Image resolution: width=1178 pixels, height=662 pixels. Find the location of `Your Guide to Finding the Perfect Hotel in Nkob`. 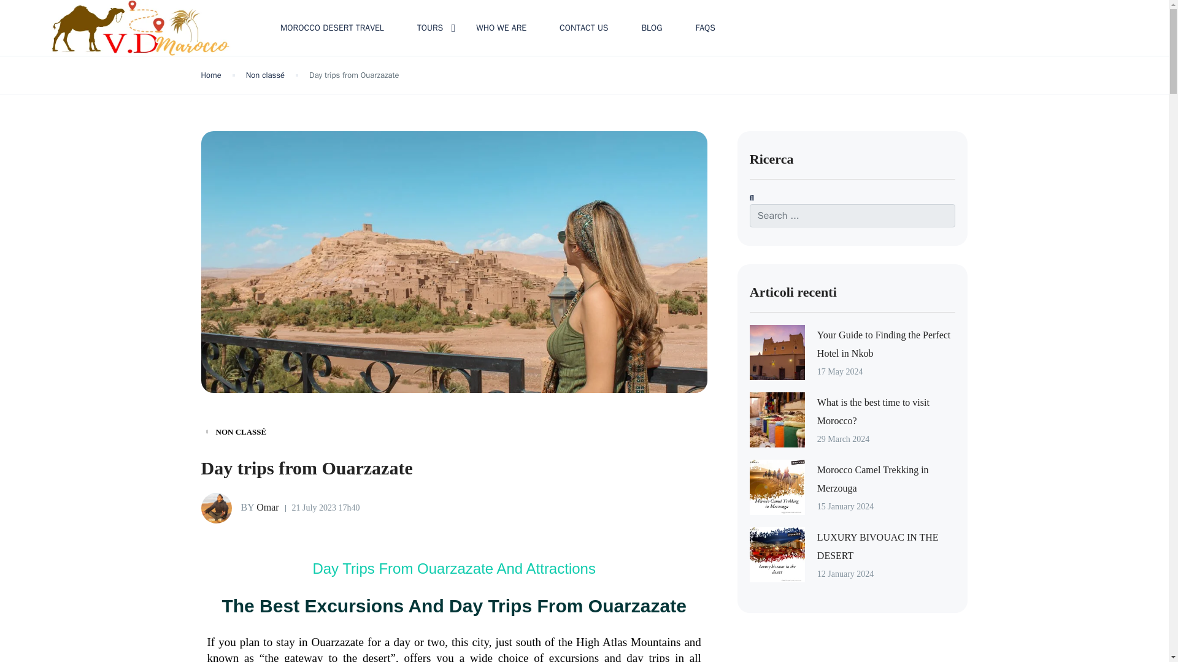

Your Guide to Finding the Perfect Hotel in Nkob is located at coordinates (883, 344).